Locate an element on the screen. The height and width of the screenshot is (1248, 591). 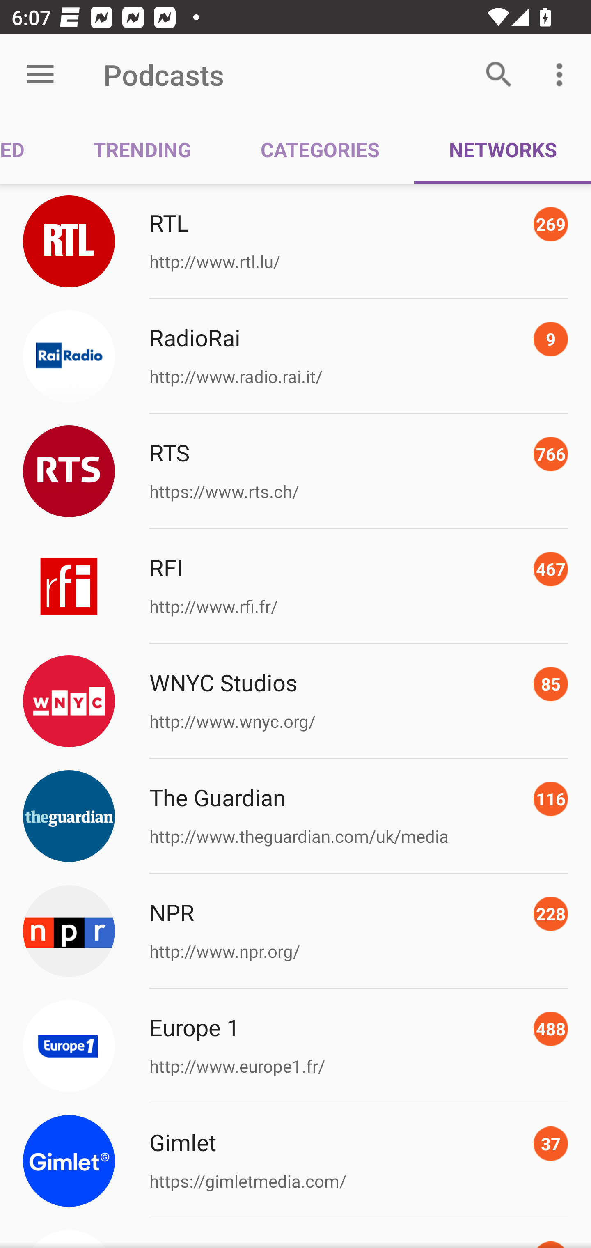
Picture RTS 766 https://www.rts.ch/ is located at coordinates (295, 471).